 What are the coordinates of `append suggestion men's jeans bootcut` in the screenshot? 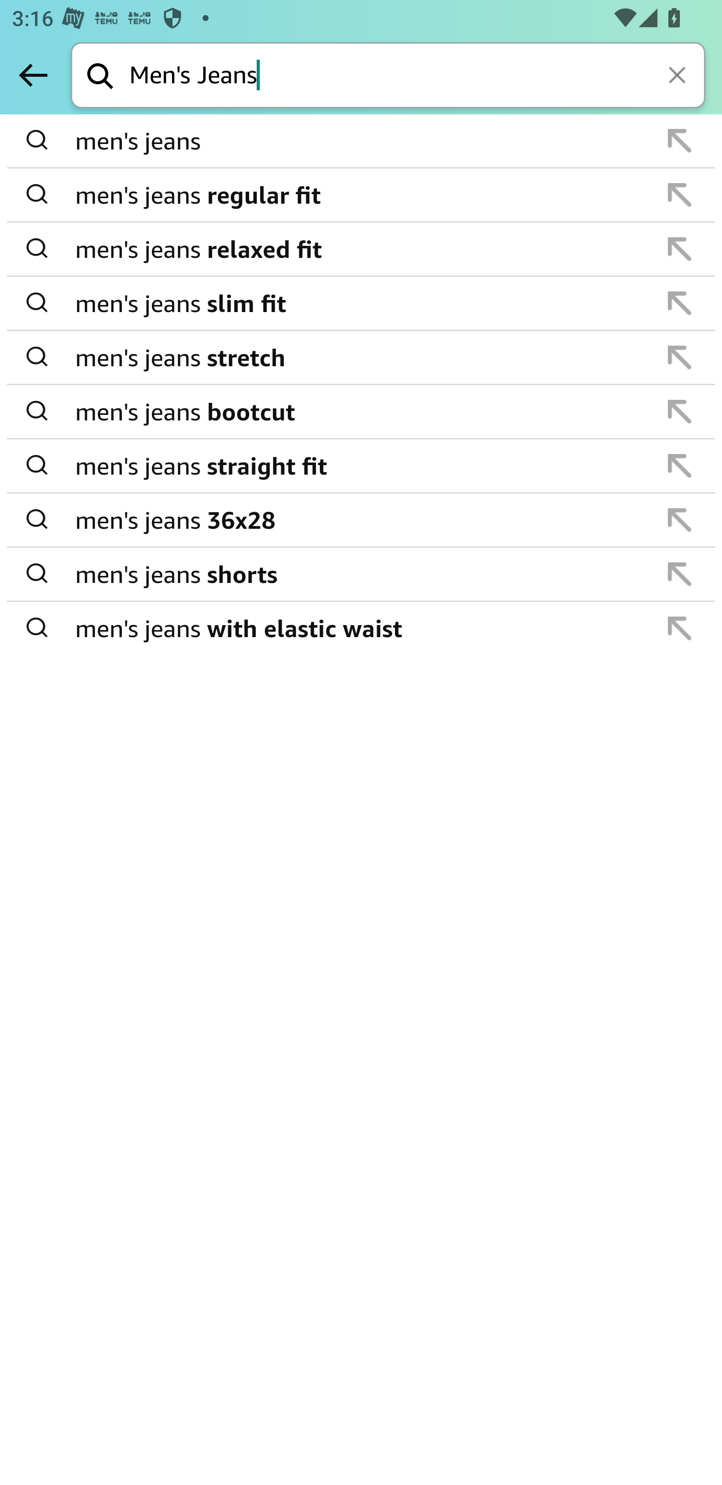 It's located at (361, 412).